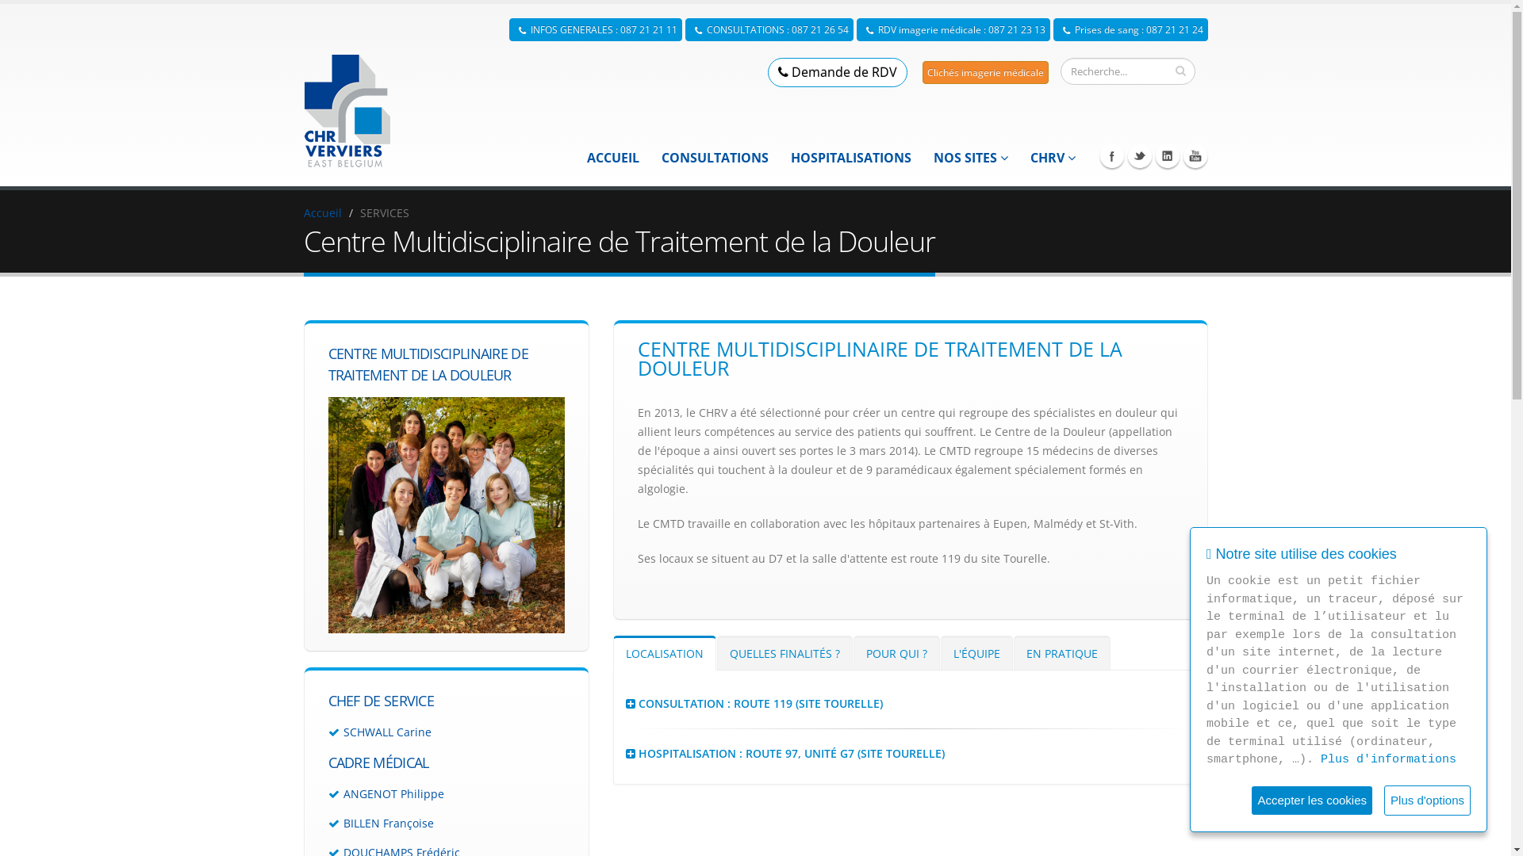 The width and height of the screenshot is (1523, 856). What do you see at coordinates (838, 73) in the screenshot?
I see `Demande de RDV` at bounding box center [838, 73].